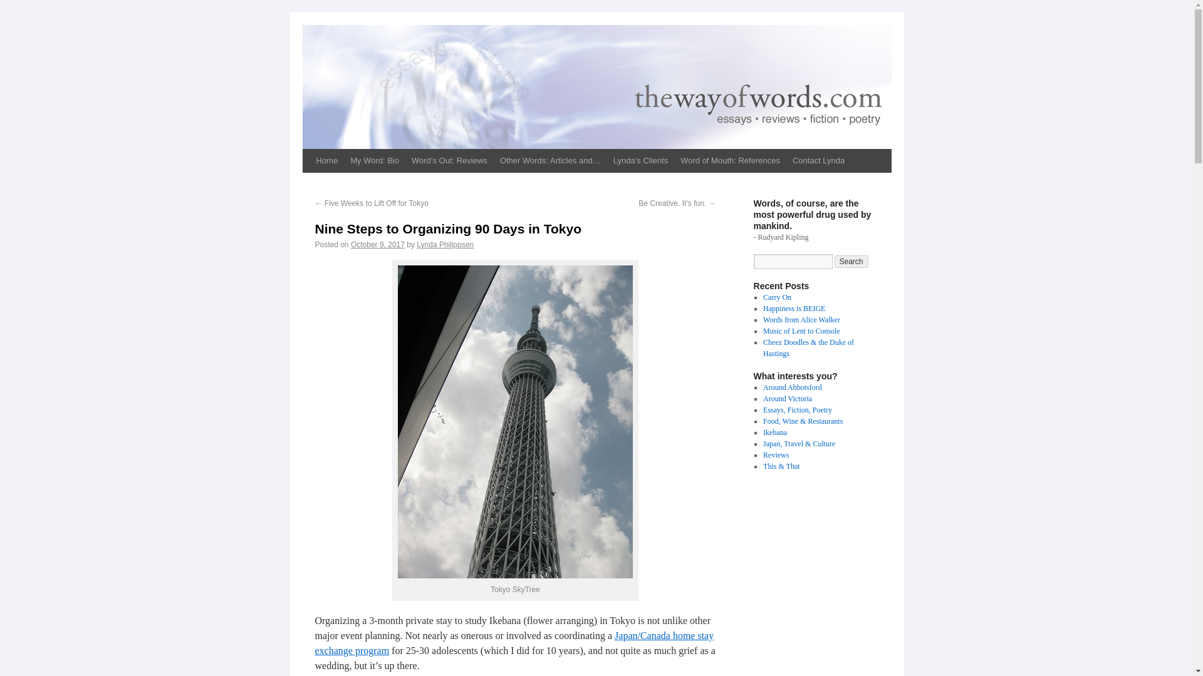  I want to click on My Word: Bio, so click(375, 160).